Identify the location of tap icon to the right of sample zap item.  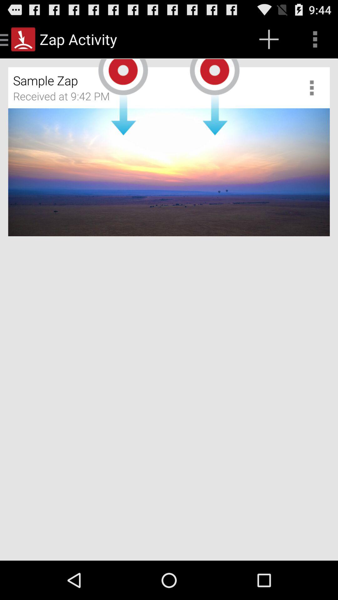
(314, 87).